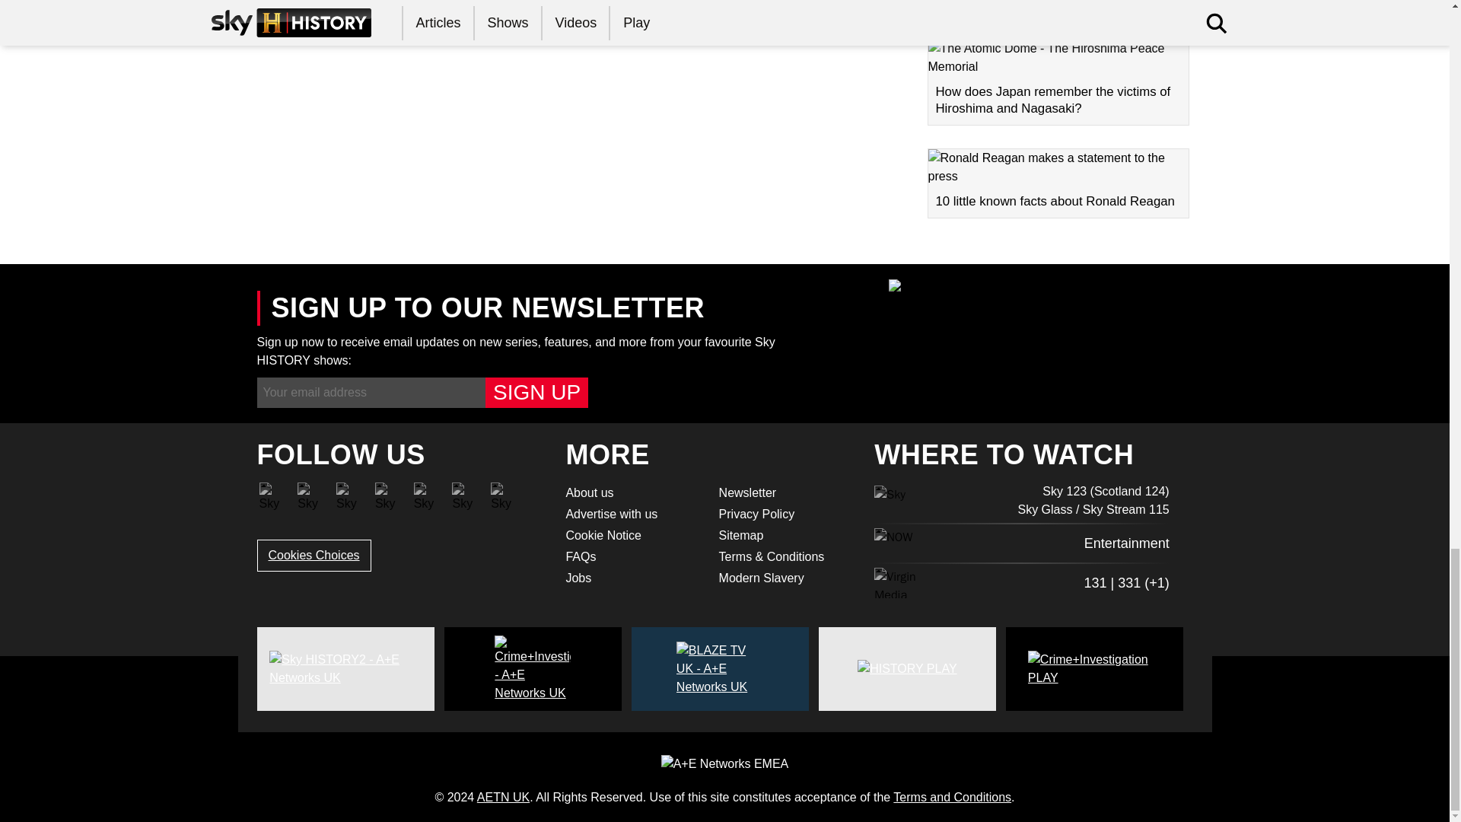 Image resolution: width=1461 pixels, height=822 pixels. What do you see at coordinates (632, 536) in the screenshot?
I see `Cookie Notice` at bounding box center [632, 536].